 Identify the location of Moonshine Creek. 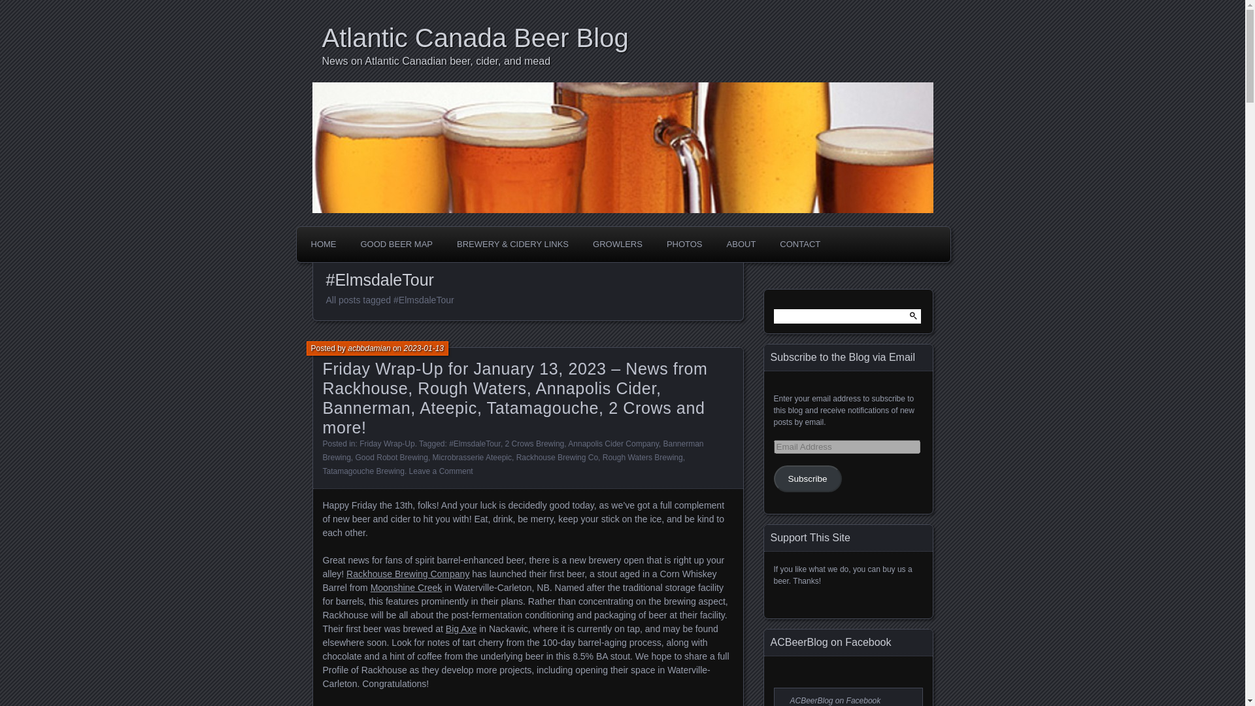
(407, 588).